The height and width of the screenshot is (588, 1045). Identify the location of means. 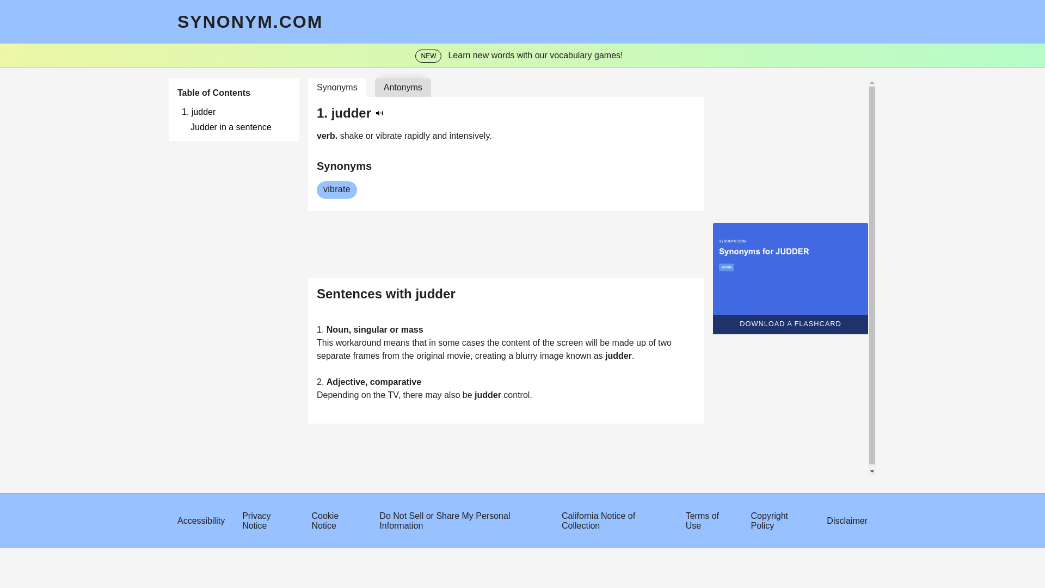
(397, 343).